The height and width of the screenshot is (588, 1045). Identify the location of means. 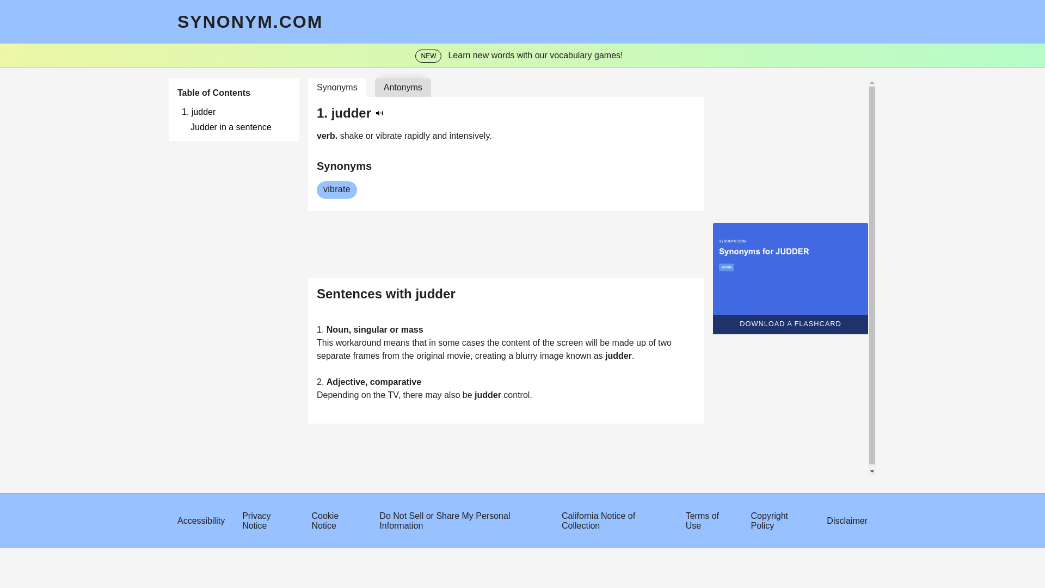
(397, 343).